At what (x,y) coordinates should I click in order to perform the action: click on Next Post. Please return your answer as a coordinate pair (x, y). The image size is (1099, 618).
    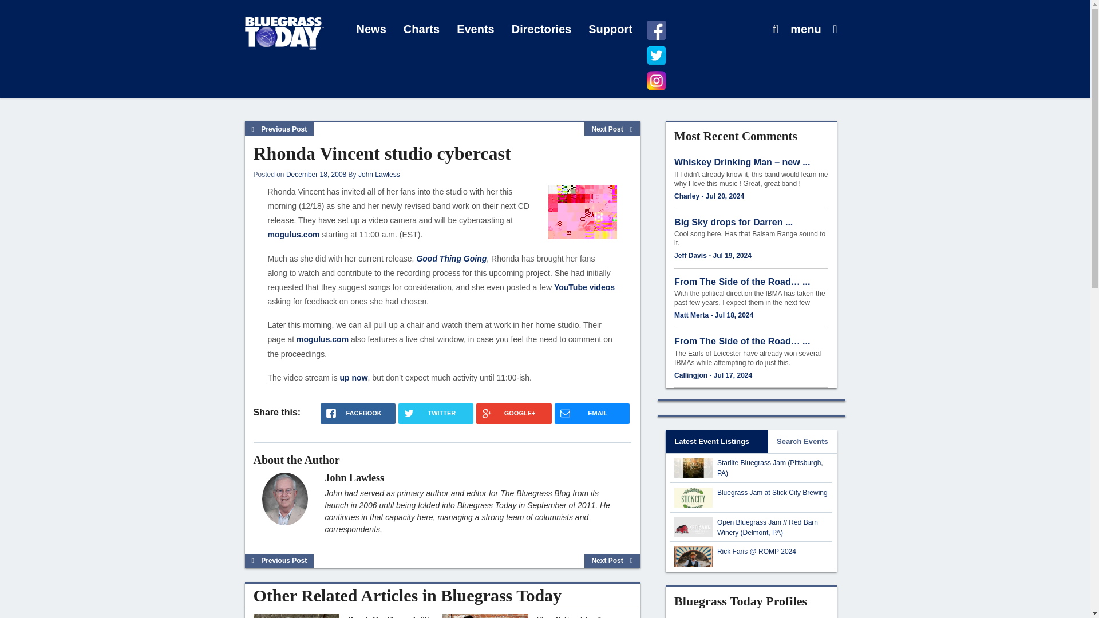
    Looking at the image, I should click on (612, 129).